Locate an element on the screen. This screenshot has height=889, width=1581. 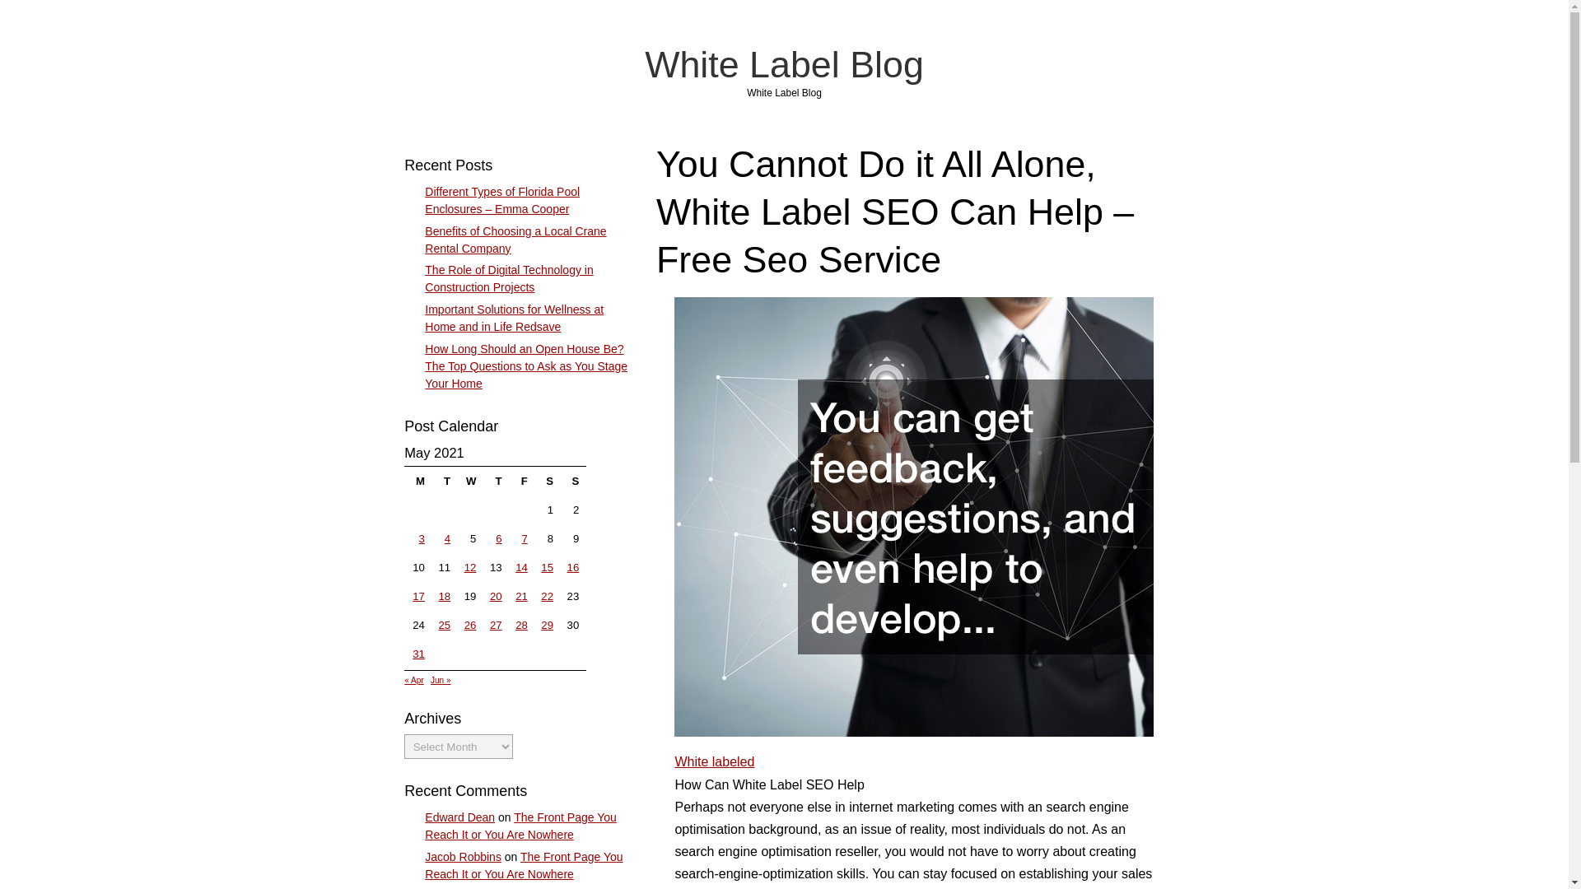
27 is located at coordinates (496, 624).